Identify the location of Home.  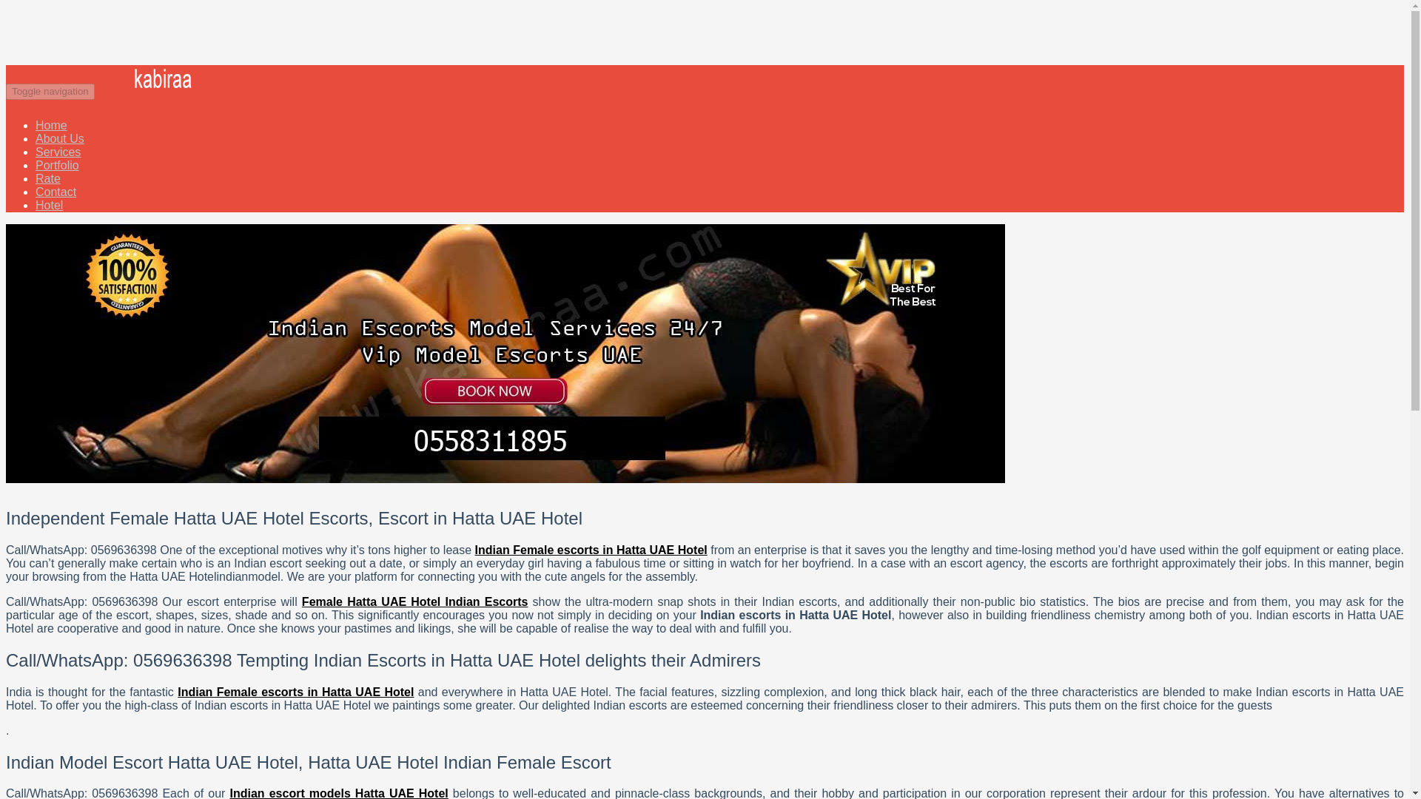
(51, 125).